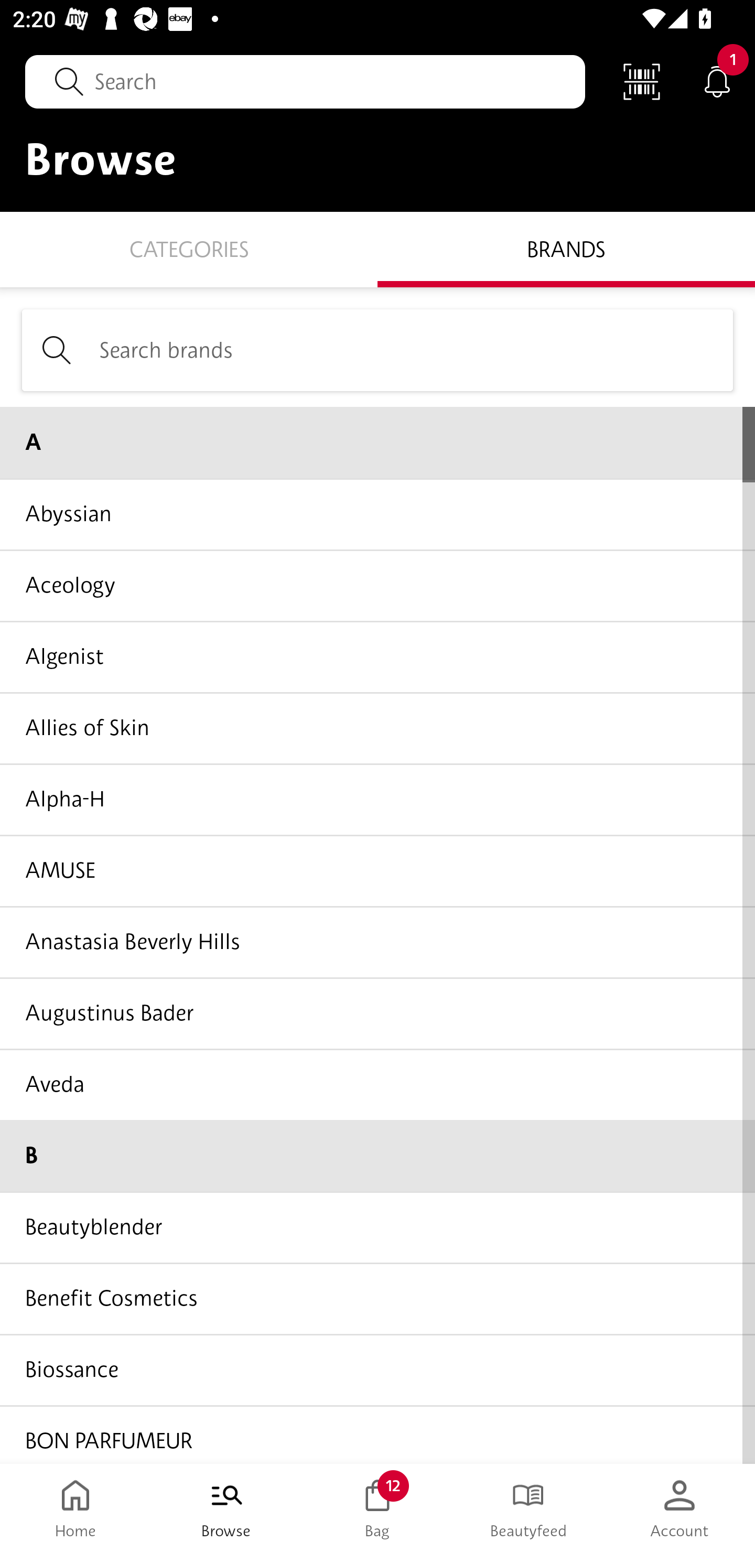 This screenshot has width=755, height=1552. Describe the element at coordinates (528, 1508) in the screenshot. I see `Beautyfeed` at that location.